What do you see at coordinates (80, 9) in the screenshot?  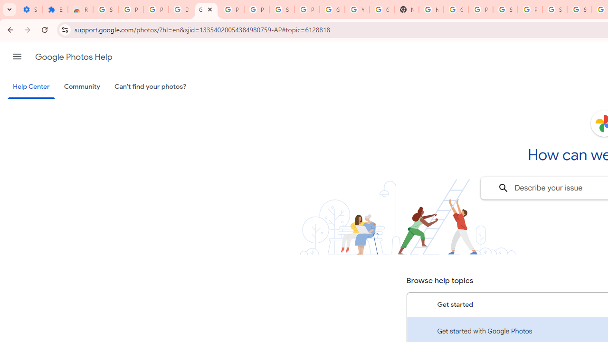 I see `Reviews: Helix Fruit Jump Arcade Game` at bounding box center [80, 9].